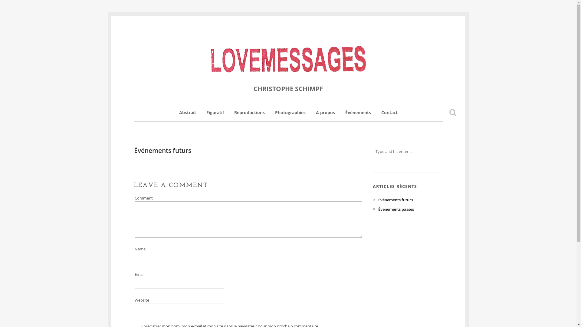 The height and width of the screenshot is (327, 581). Describe the element at coordinates (249, 116) in the screenshot. I see `Reproductions` at that location.